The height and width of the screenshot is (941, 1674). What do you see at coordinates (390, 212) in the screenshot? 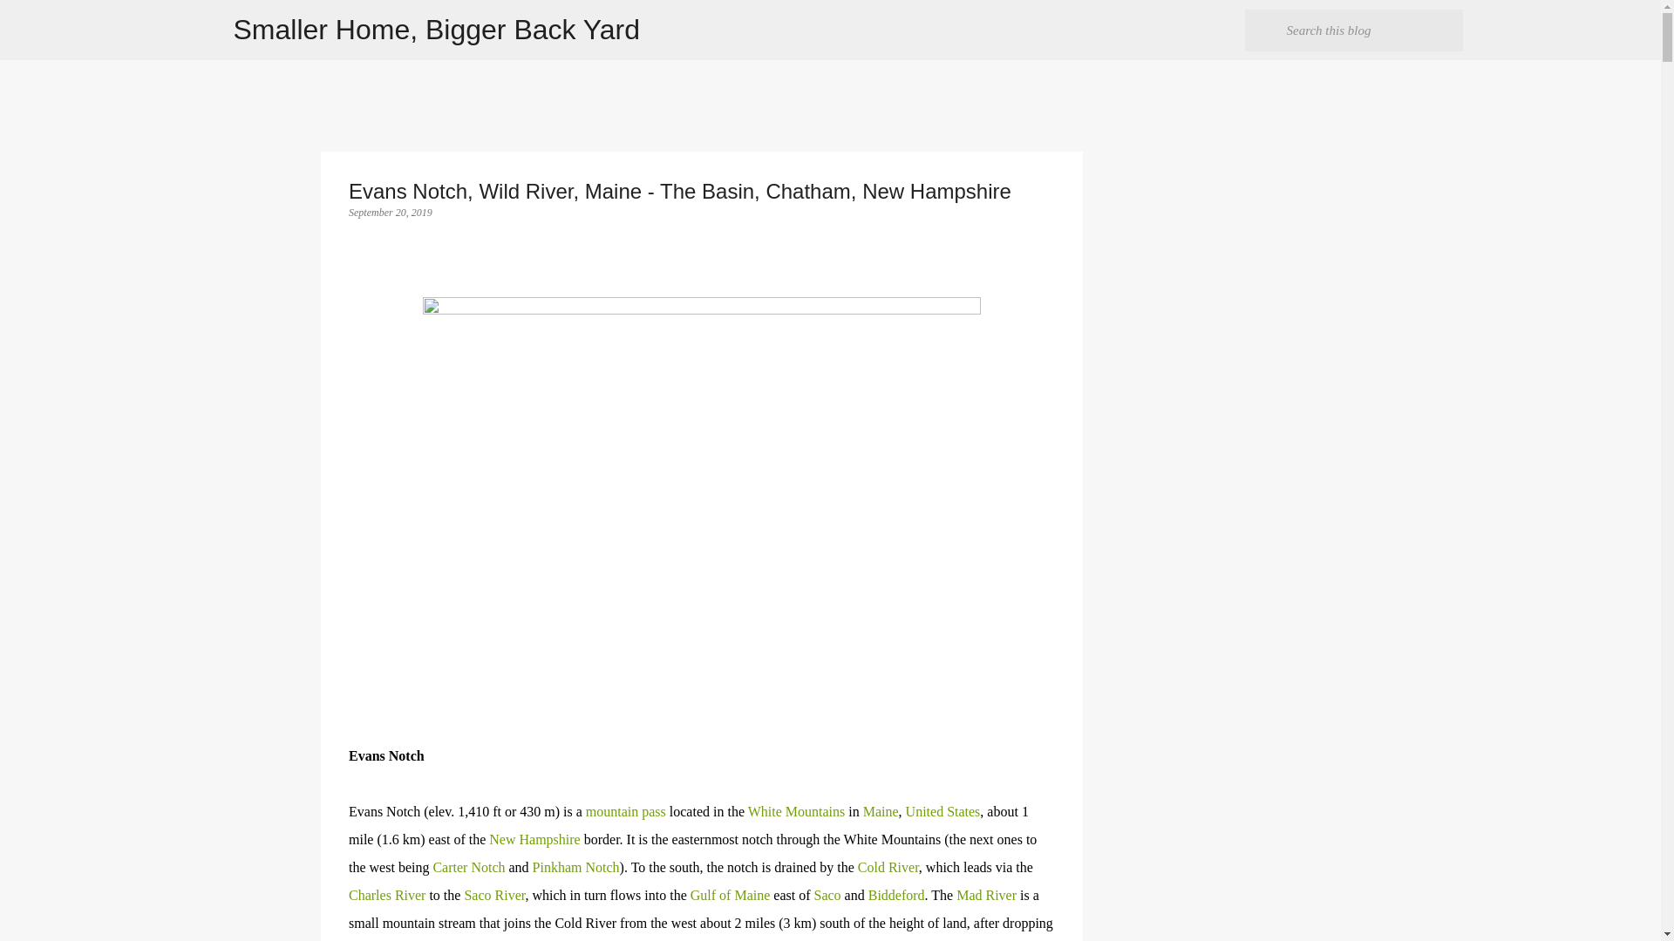
I see `September 20, 2019` at bounding box center [390, 212].